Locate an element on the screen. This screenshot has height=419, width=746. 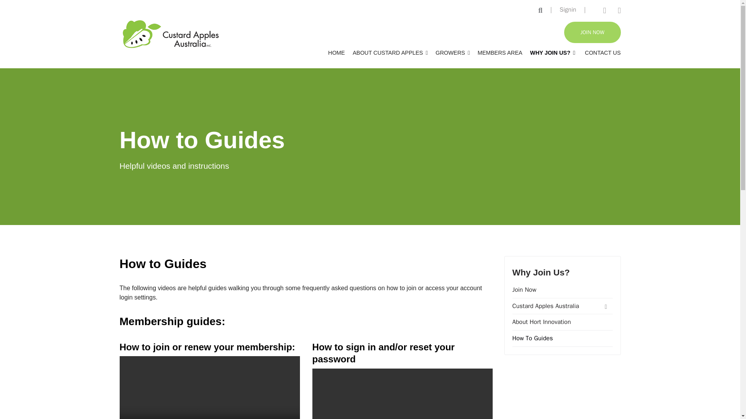
Custard Apples Australia is located at coordinates (562, 306).